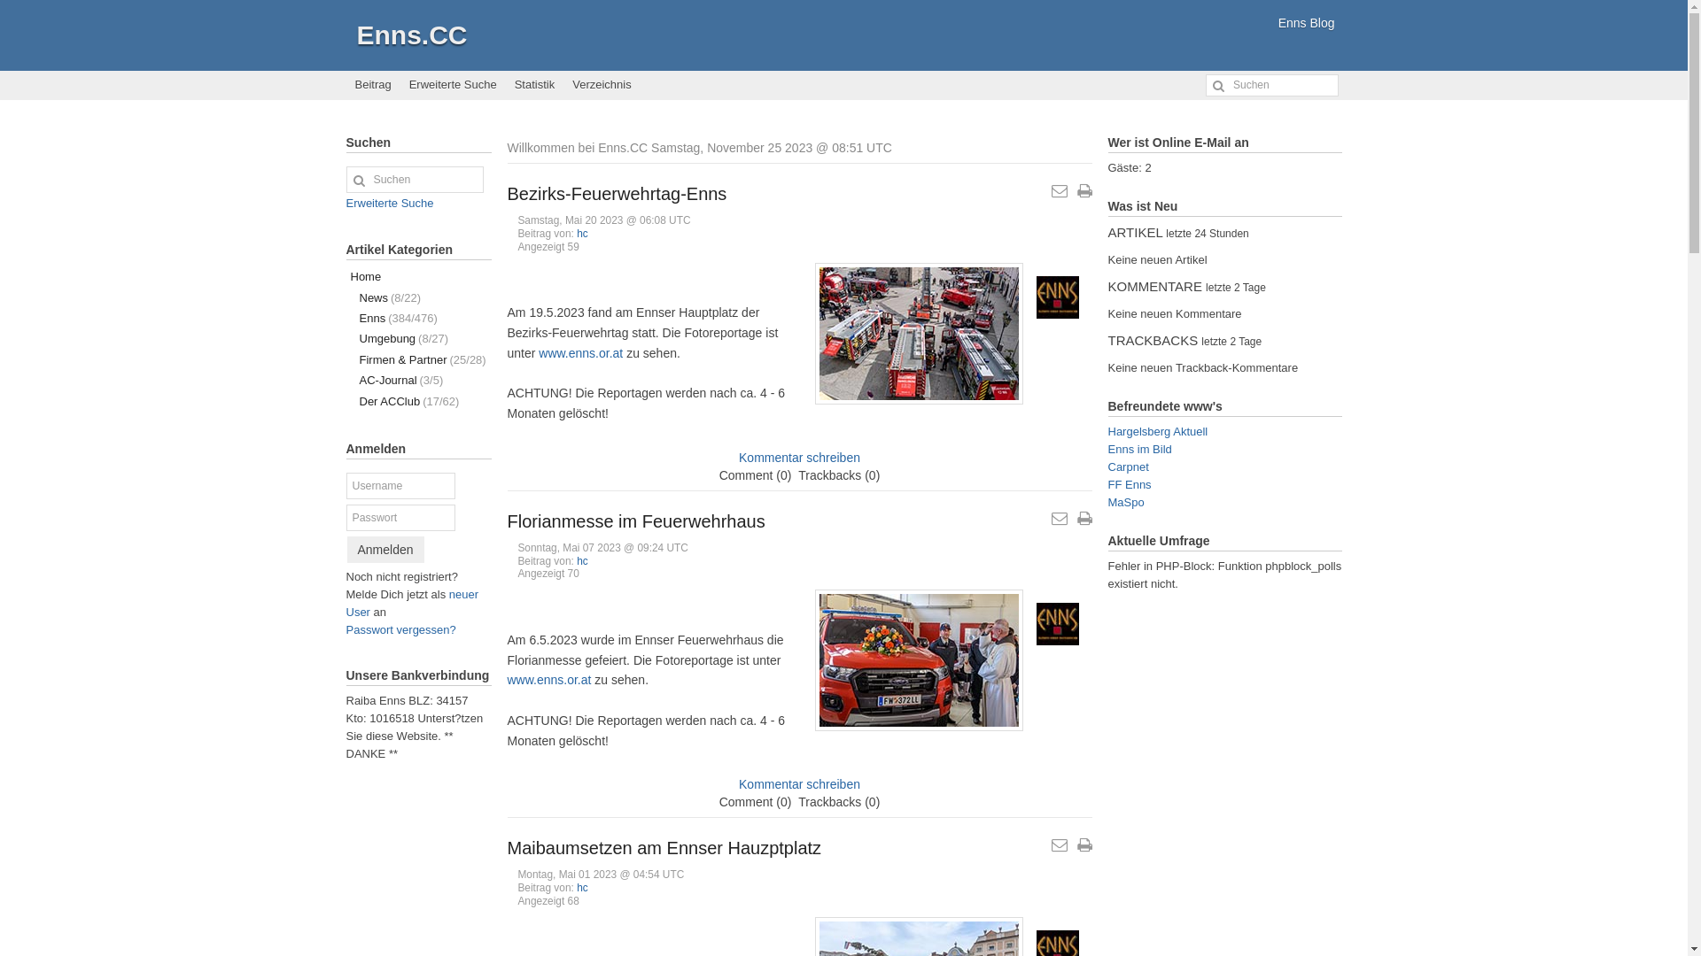 This screenshot has height=956, width=1701. Describe the element at coordinates (583, 888) in the screenshot. I see `hc` at that location.